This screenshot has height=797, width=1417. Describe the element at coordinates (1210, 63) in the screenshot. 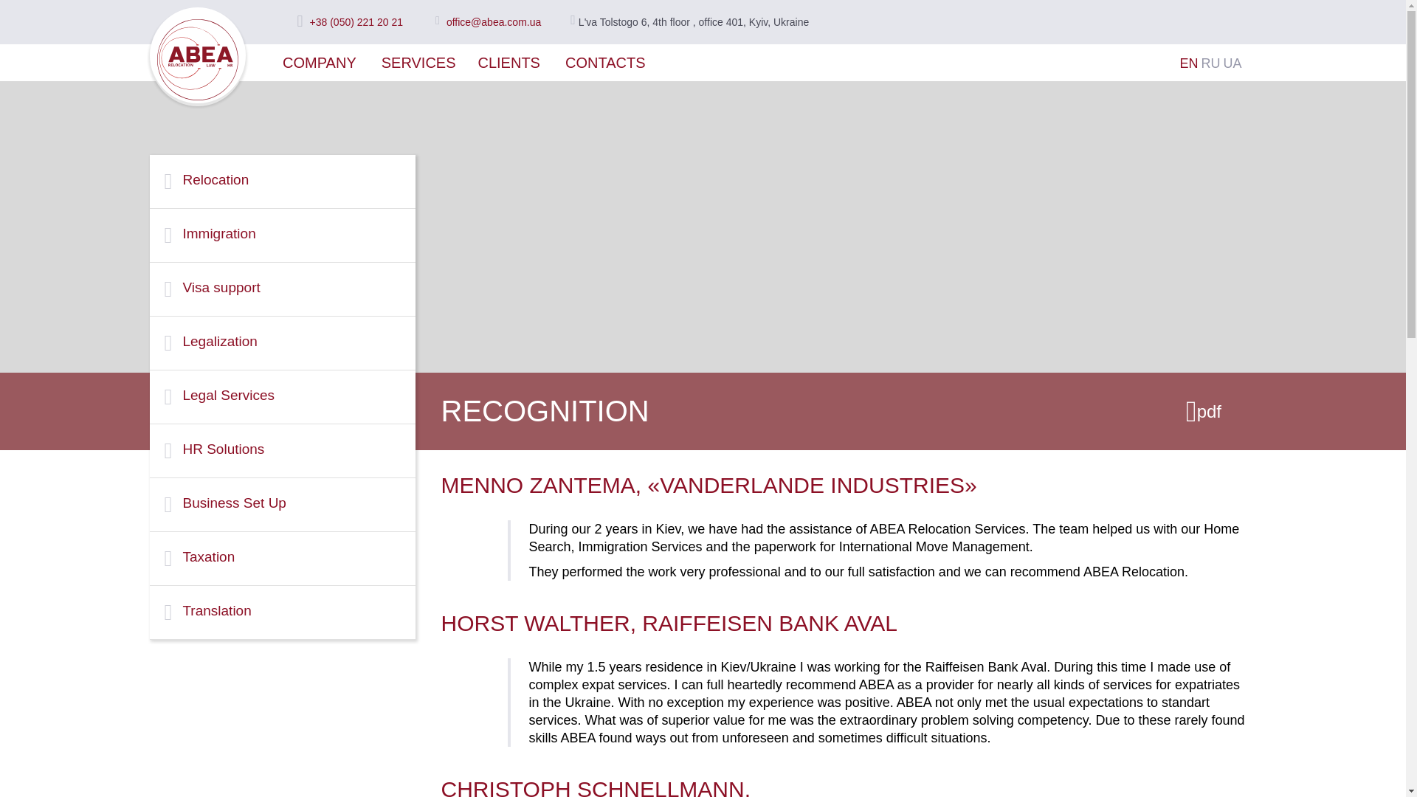

I see `RU` at that location.